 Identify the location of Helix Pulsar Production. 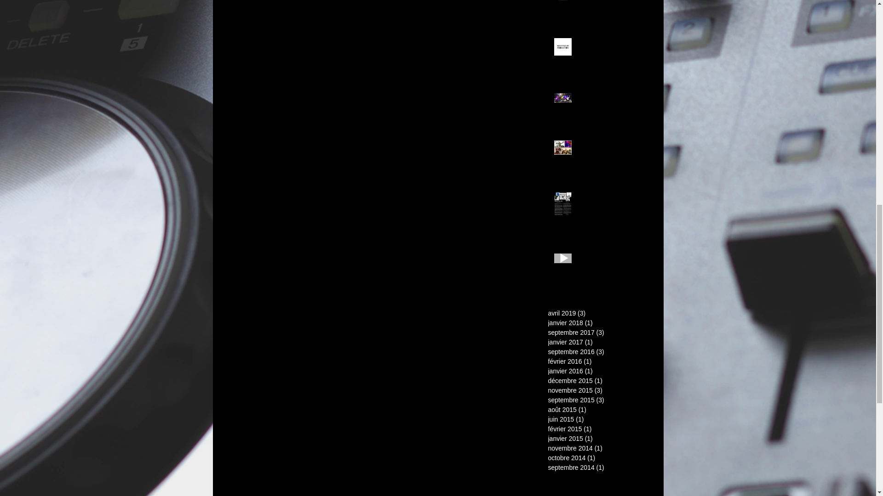
(610, 48).